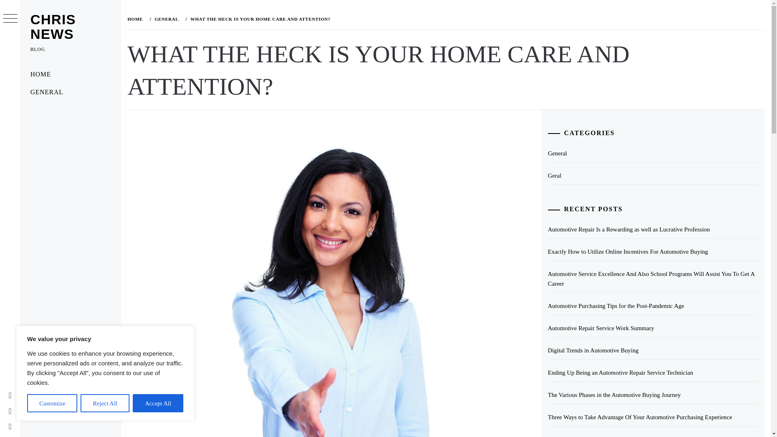 This screenshot has width=777, height=437. I want to click on Accept All, so click(158, 403).